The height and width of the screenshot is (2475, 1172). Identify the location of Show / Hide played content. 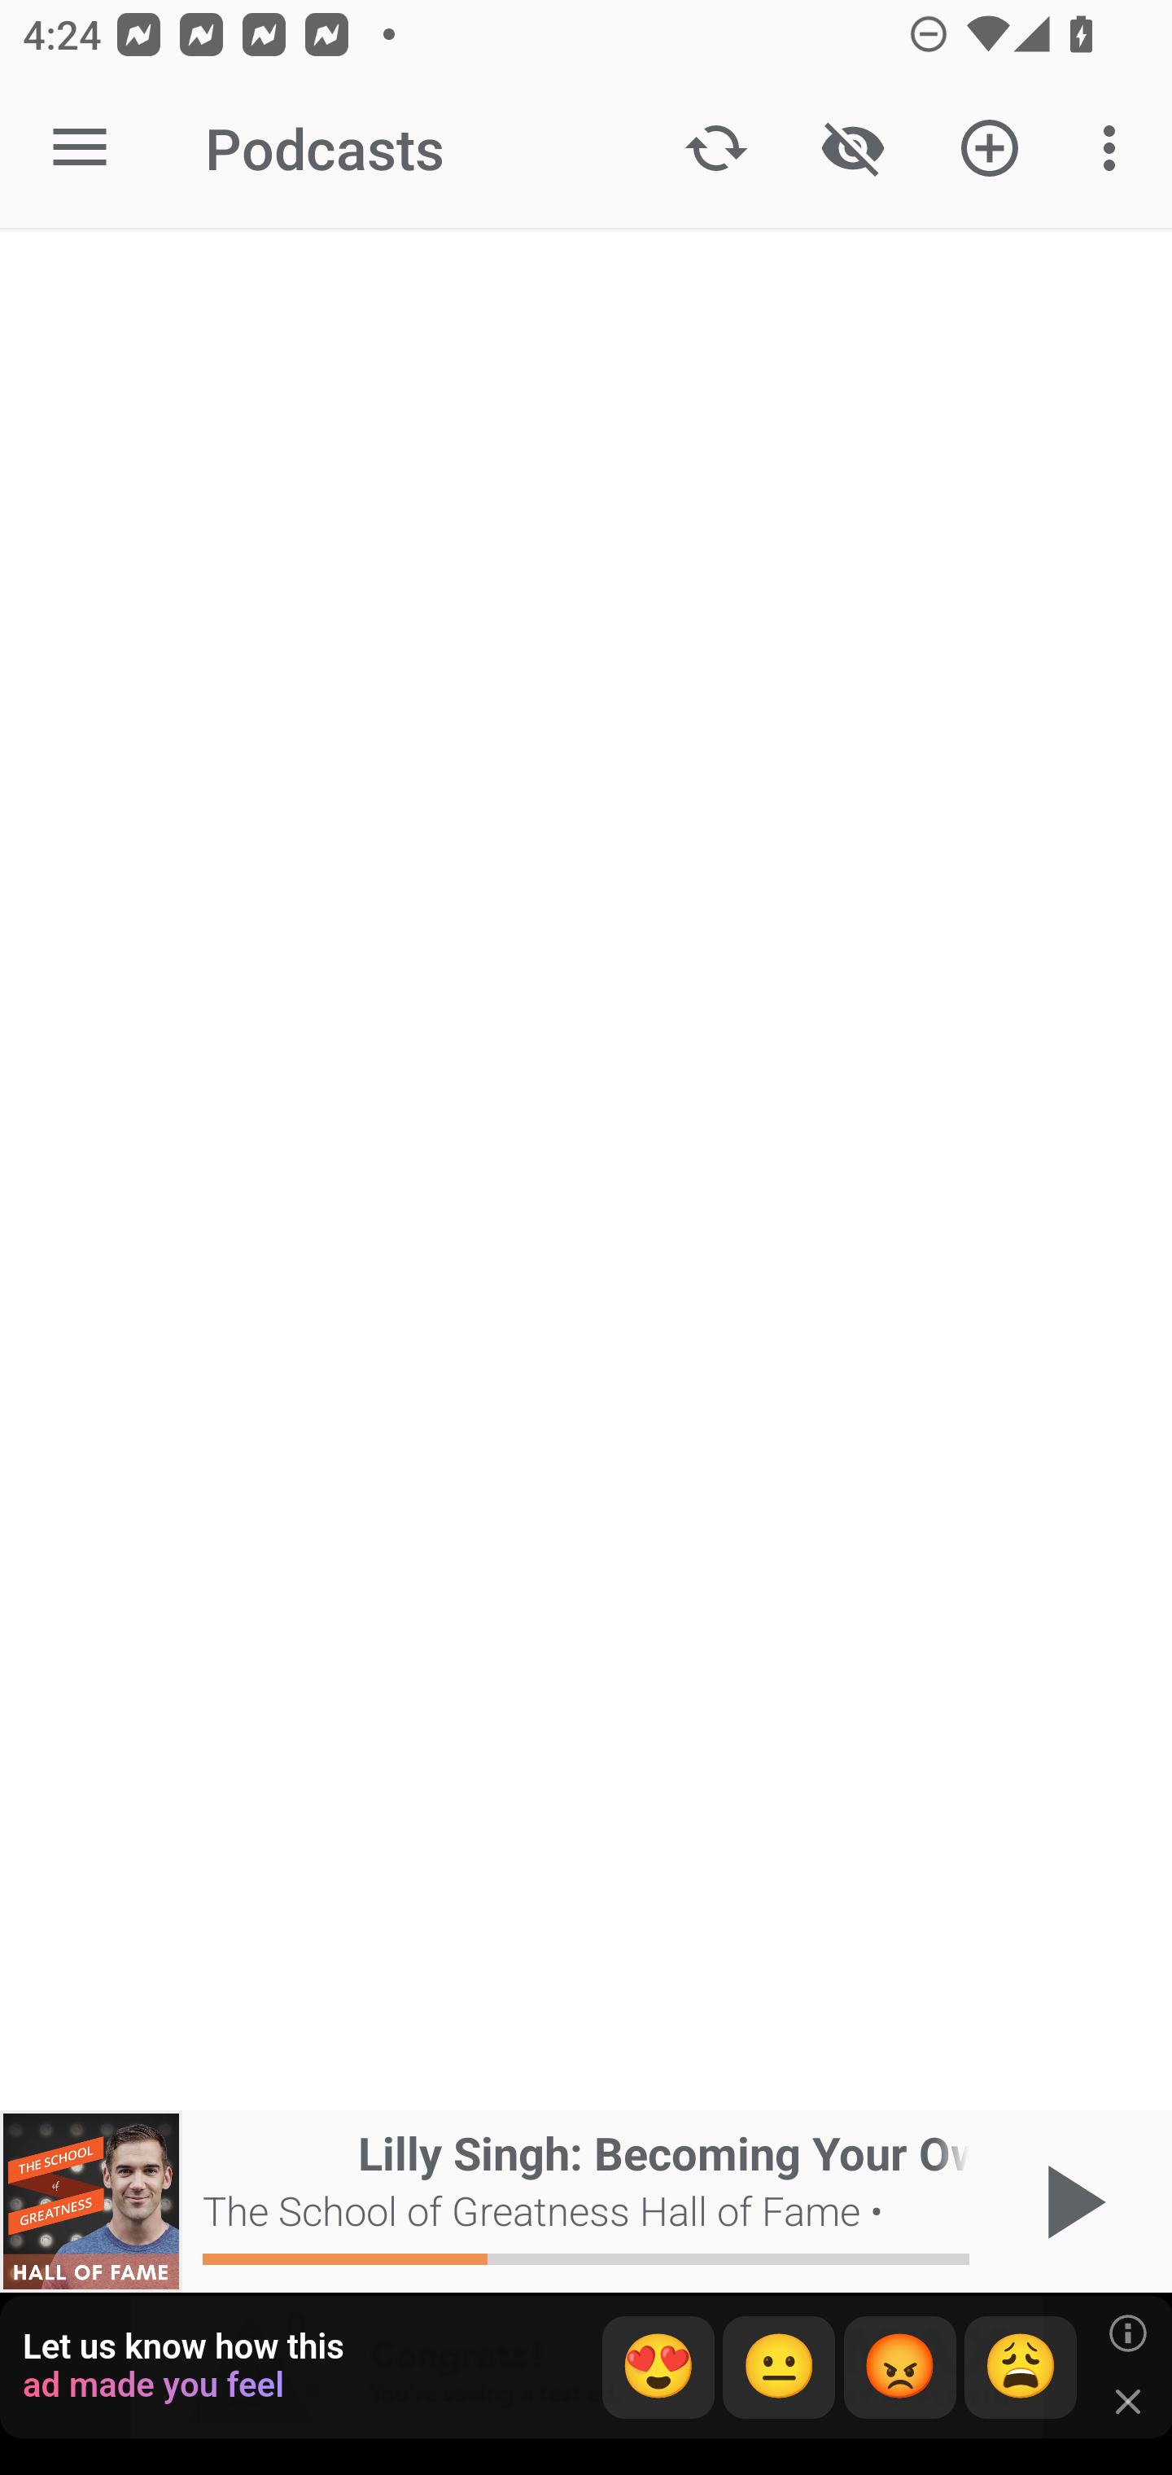
(852, 148).